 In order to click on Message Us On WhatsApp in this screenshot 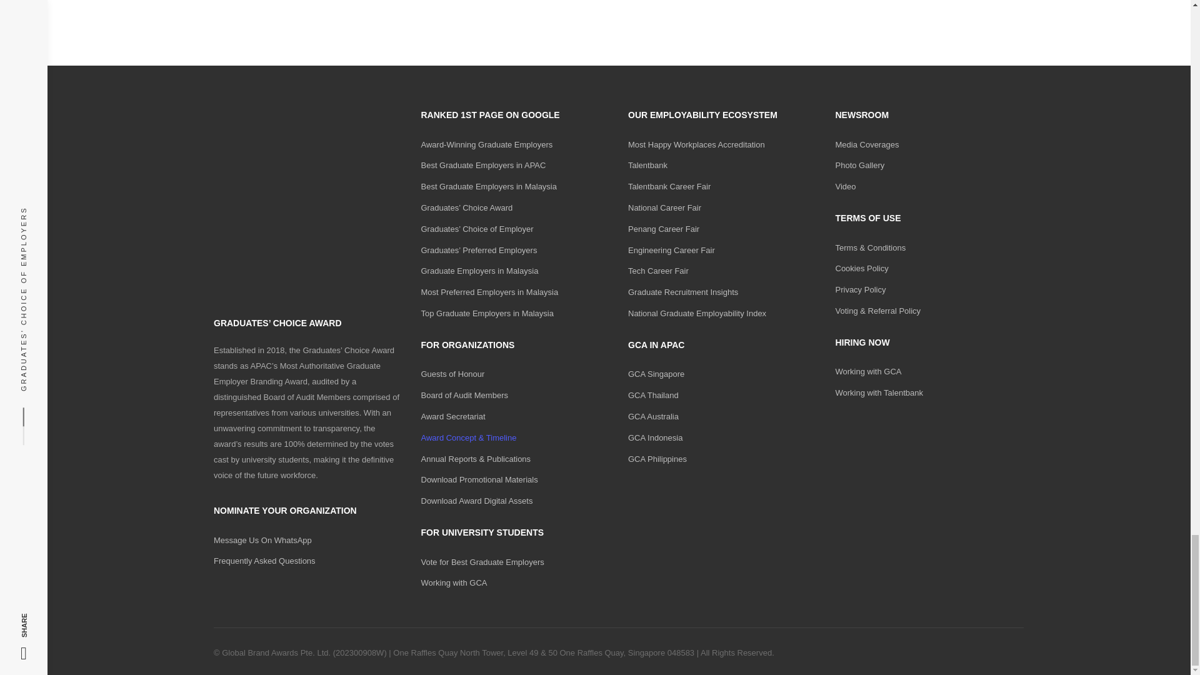, I will do `click(262, 540)`.